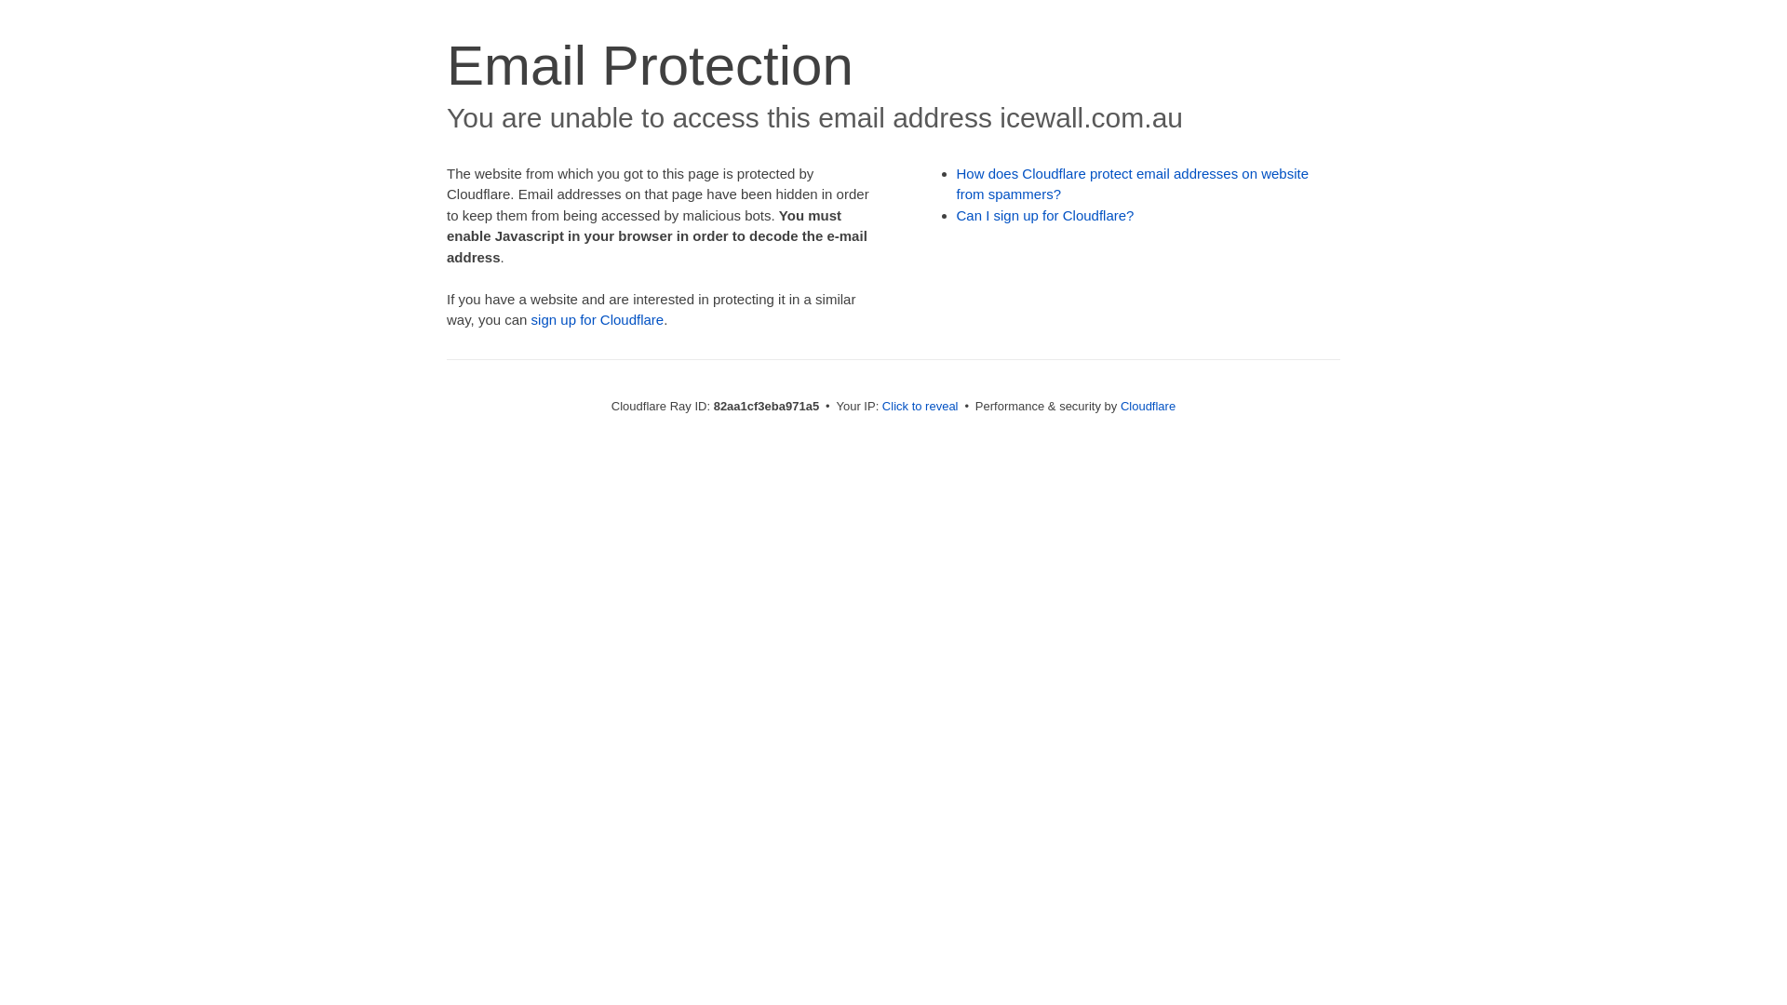 This screenshot has height=1005, width=1787. What do you see at coordinates (920, 406) in the screenshot?
I see `Click to reveal` at bounding box center [920, 406].